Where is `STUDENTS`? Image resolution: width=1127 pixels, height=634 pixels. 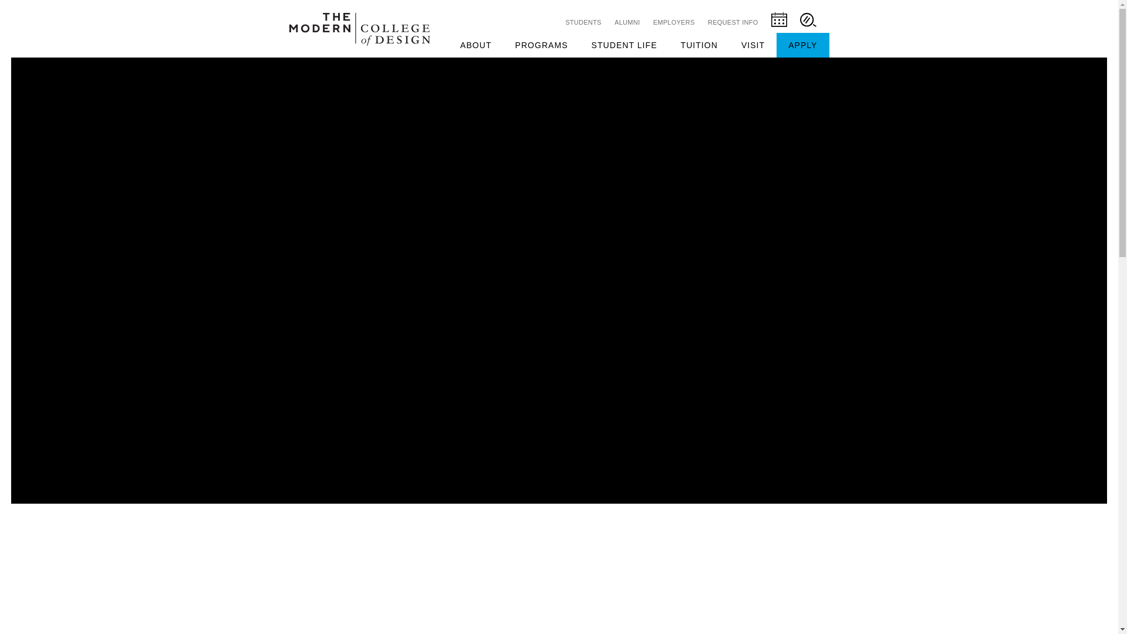 STUDENTS is located at coordinates (583, 22).